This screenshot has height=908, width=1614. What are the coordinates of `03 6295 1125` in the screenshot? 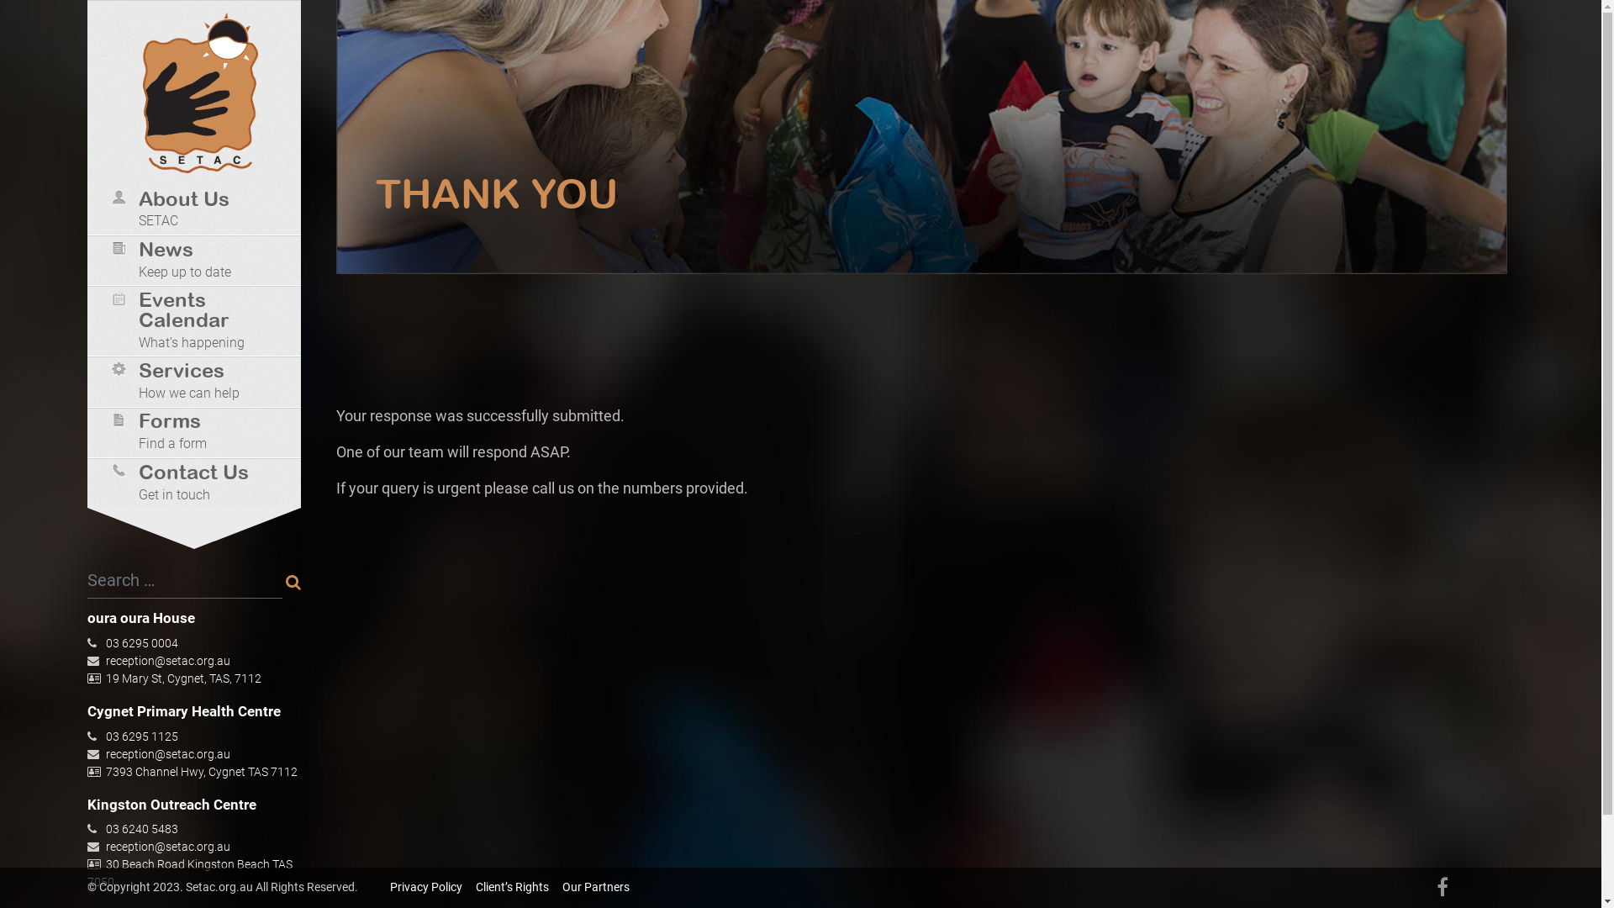 It's located at (142, 736).